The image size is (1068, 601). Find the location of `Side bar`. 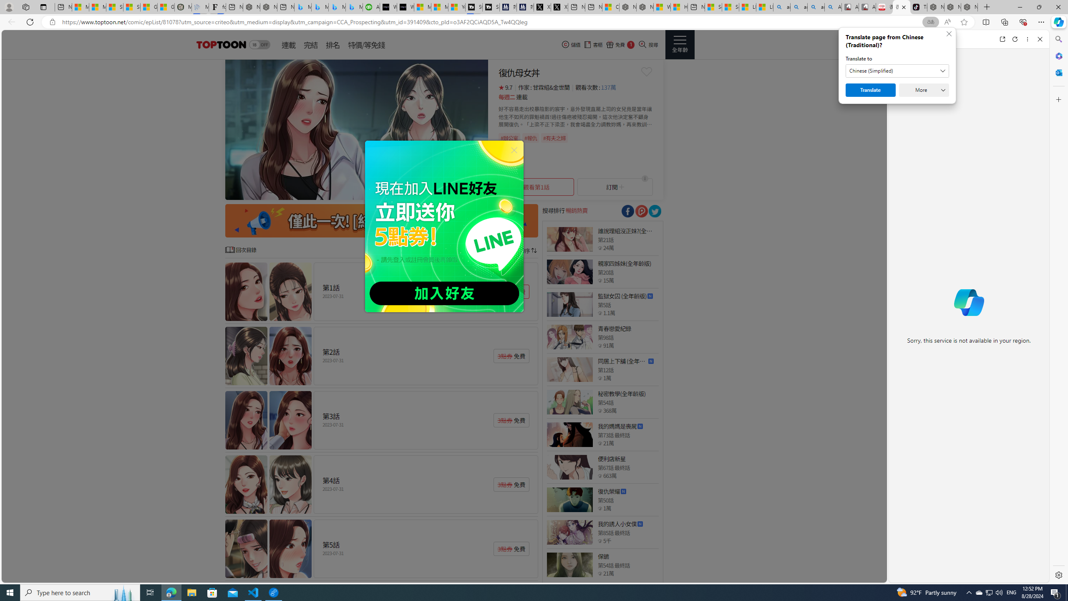

Side bar is located at coordinates (1059, 307).